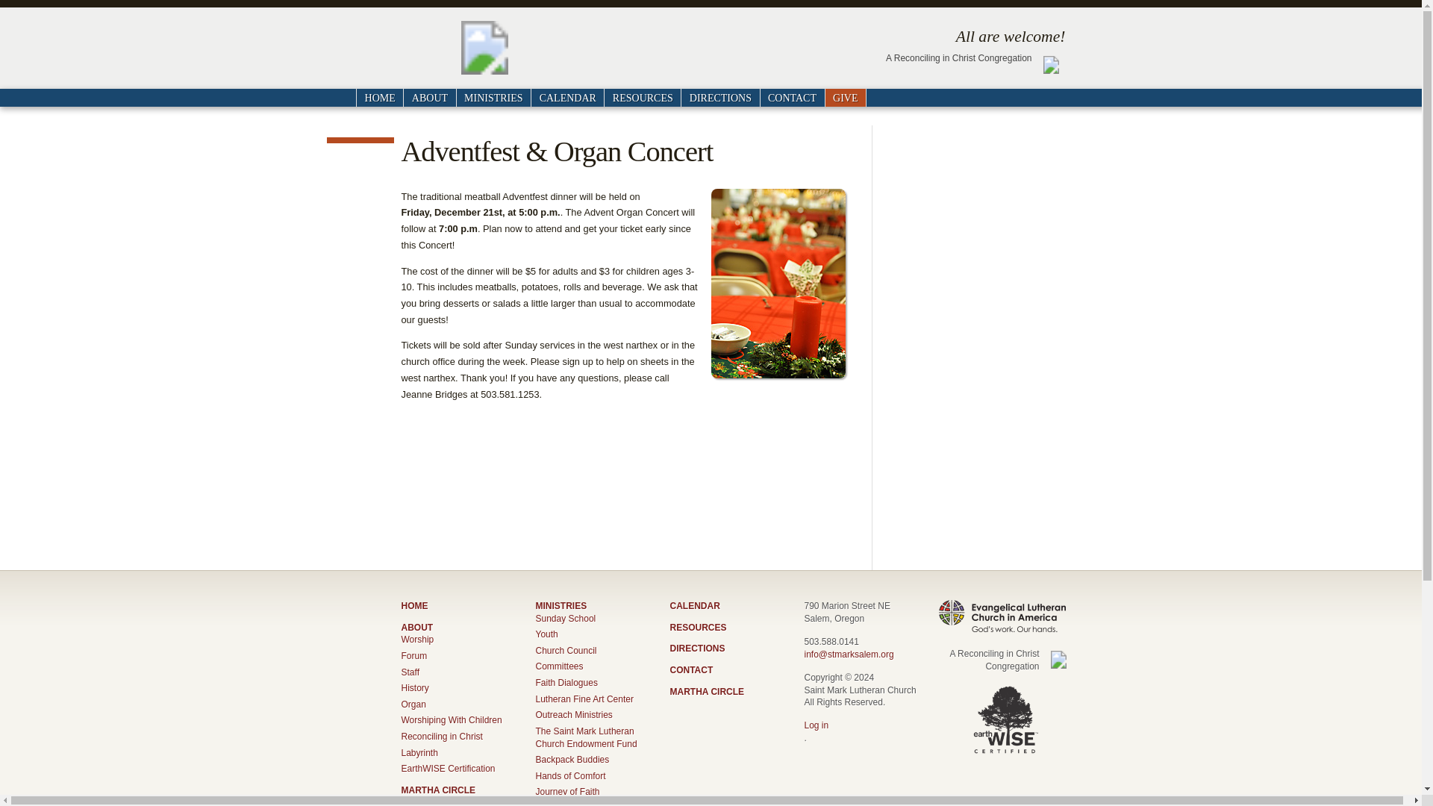 This screenshot has width=1433, height=806. I want to click on CONTACT, so click(792, 97).